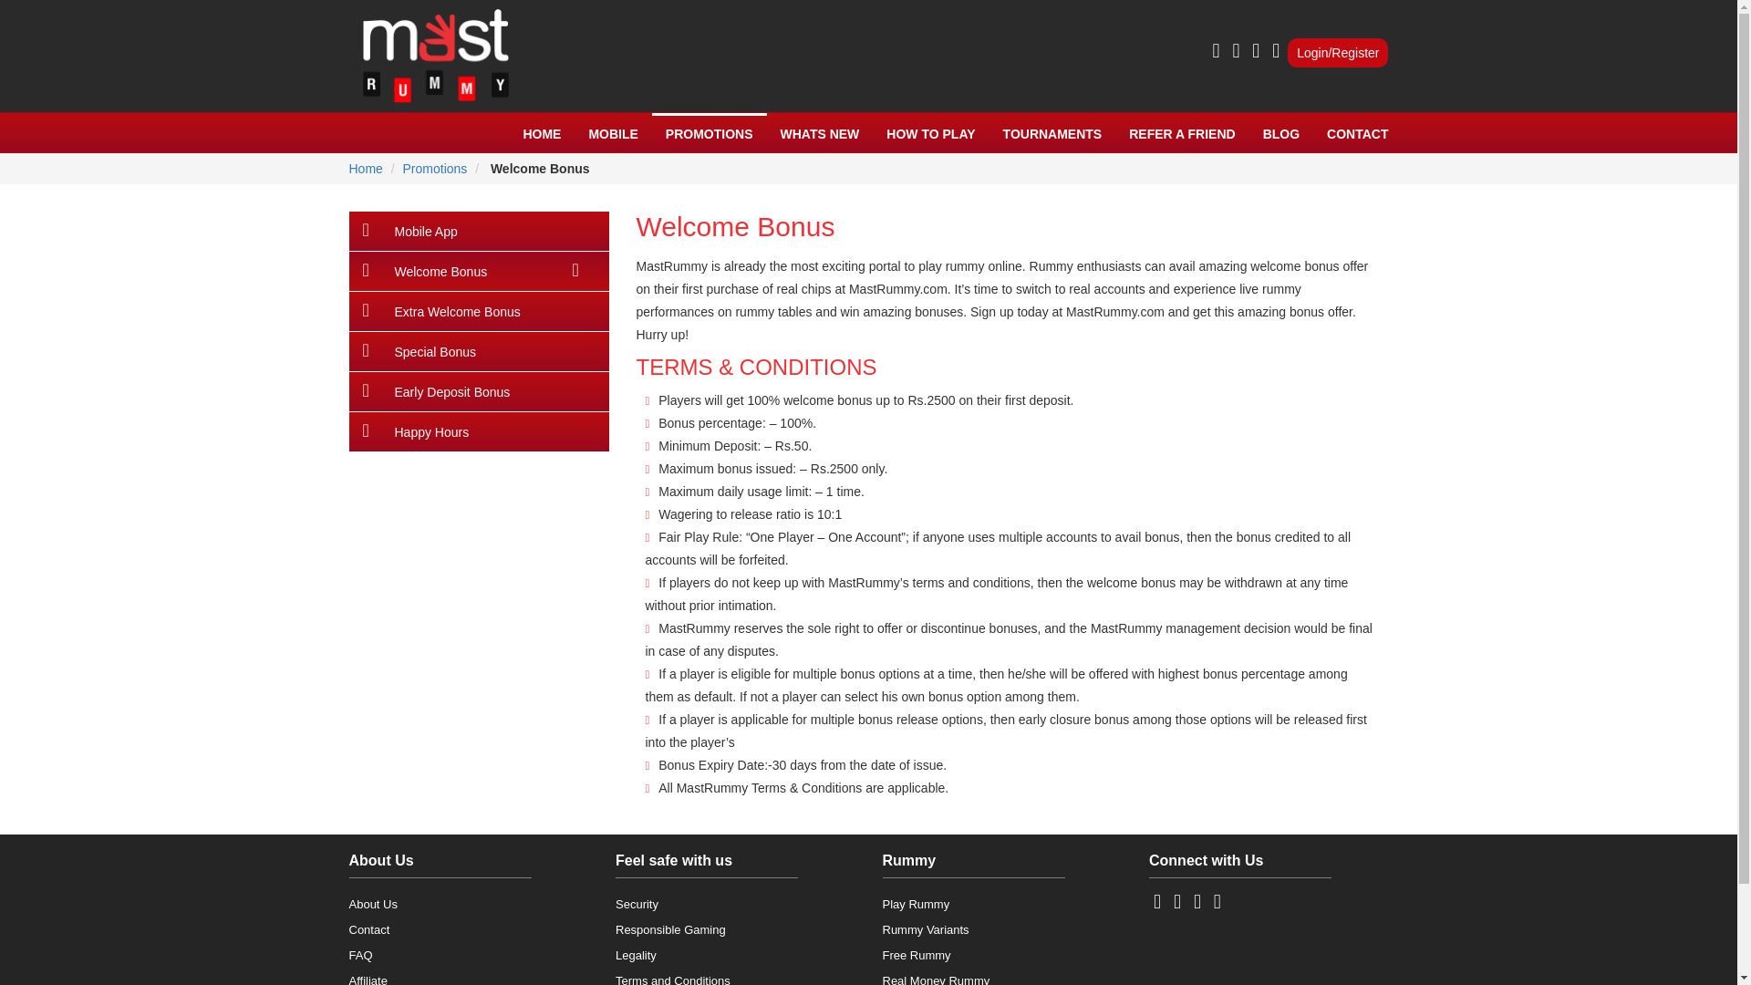 This screenshot has width=1751, height=985. What do you see at coordinates (916, 956) in the screenshot?
I see `Free Rummy` at bounding box center [916, 956].